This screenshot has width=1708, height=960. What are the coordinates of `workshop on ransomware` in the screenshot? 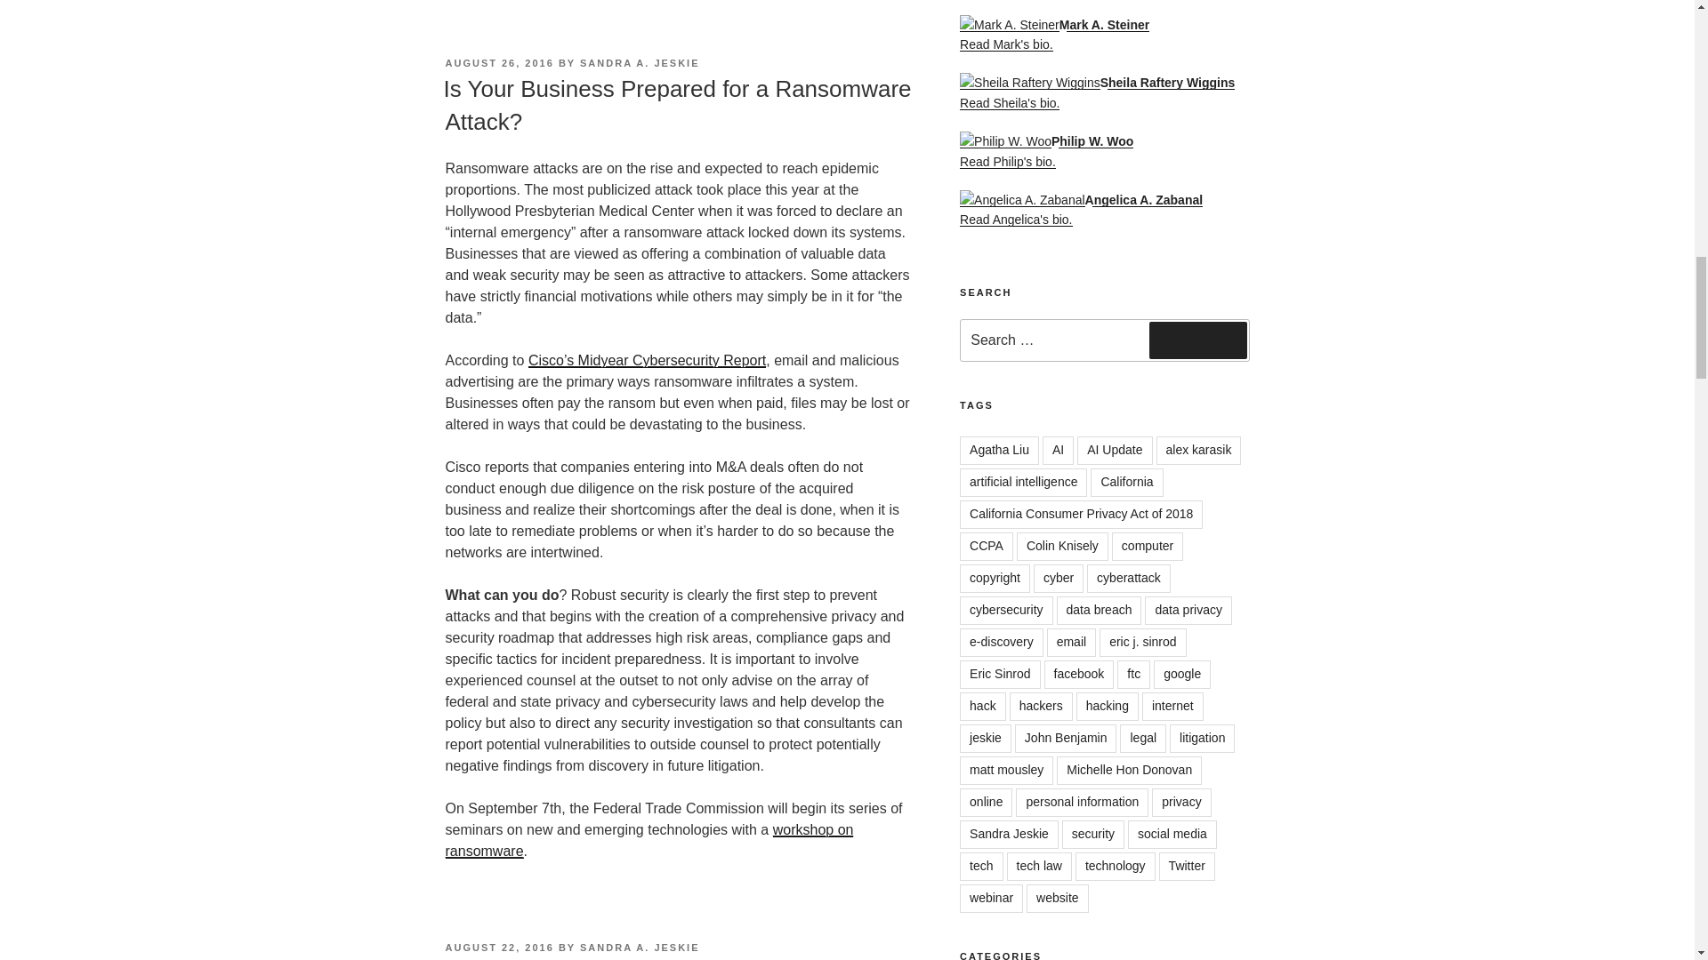 It's located at (648, 839).